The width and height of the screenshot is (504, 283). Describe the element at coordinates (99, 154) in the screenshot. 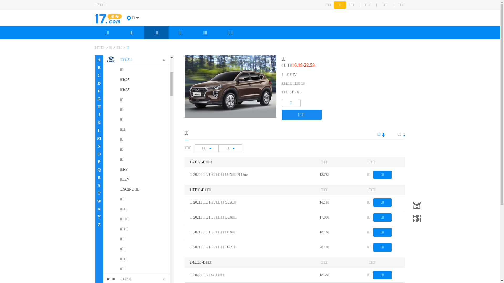

I see `O` at that location.